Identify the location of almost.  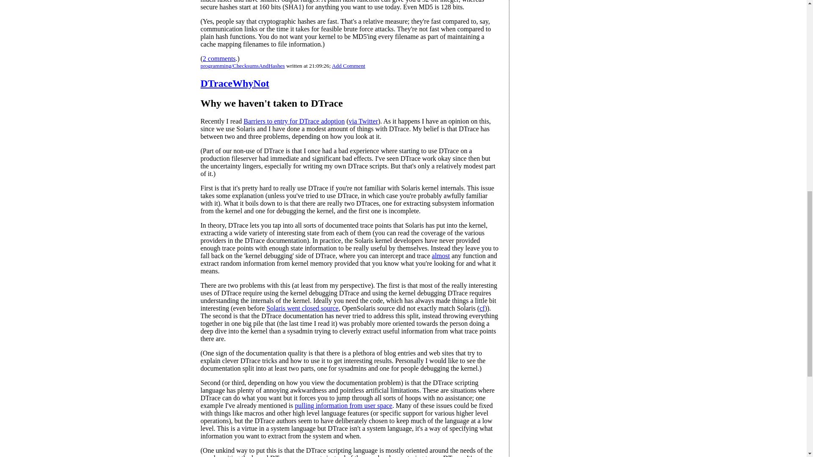
(441, 256).